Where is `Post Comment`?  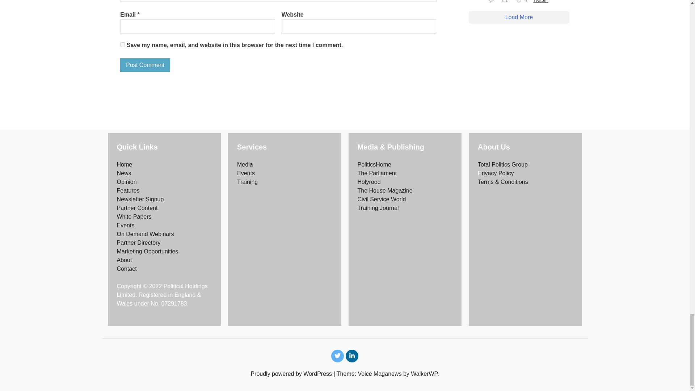 Post Comment is located at coordinates (145, 65).